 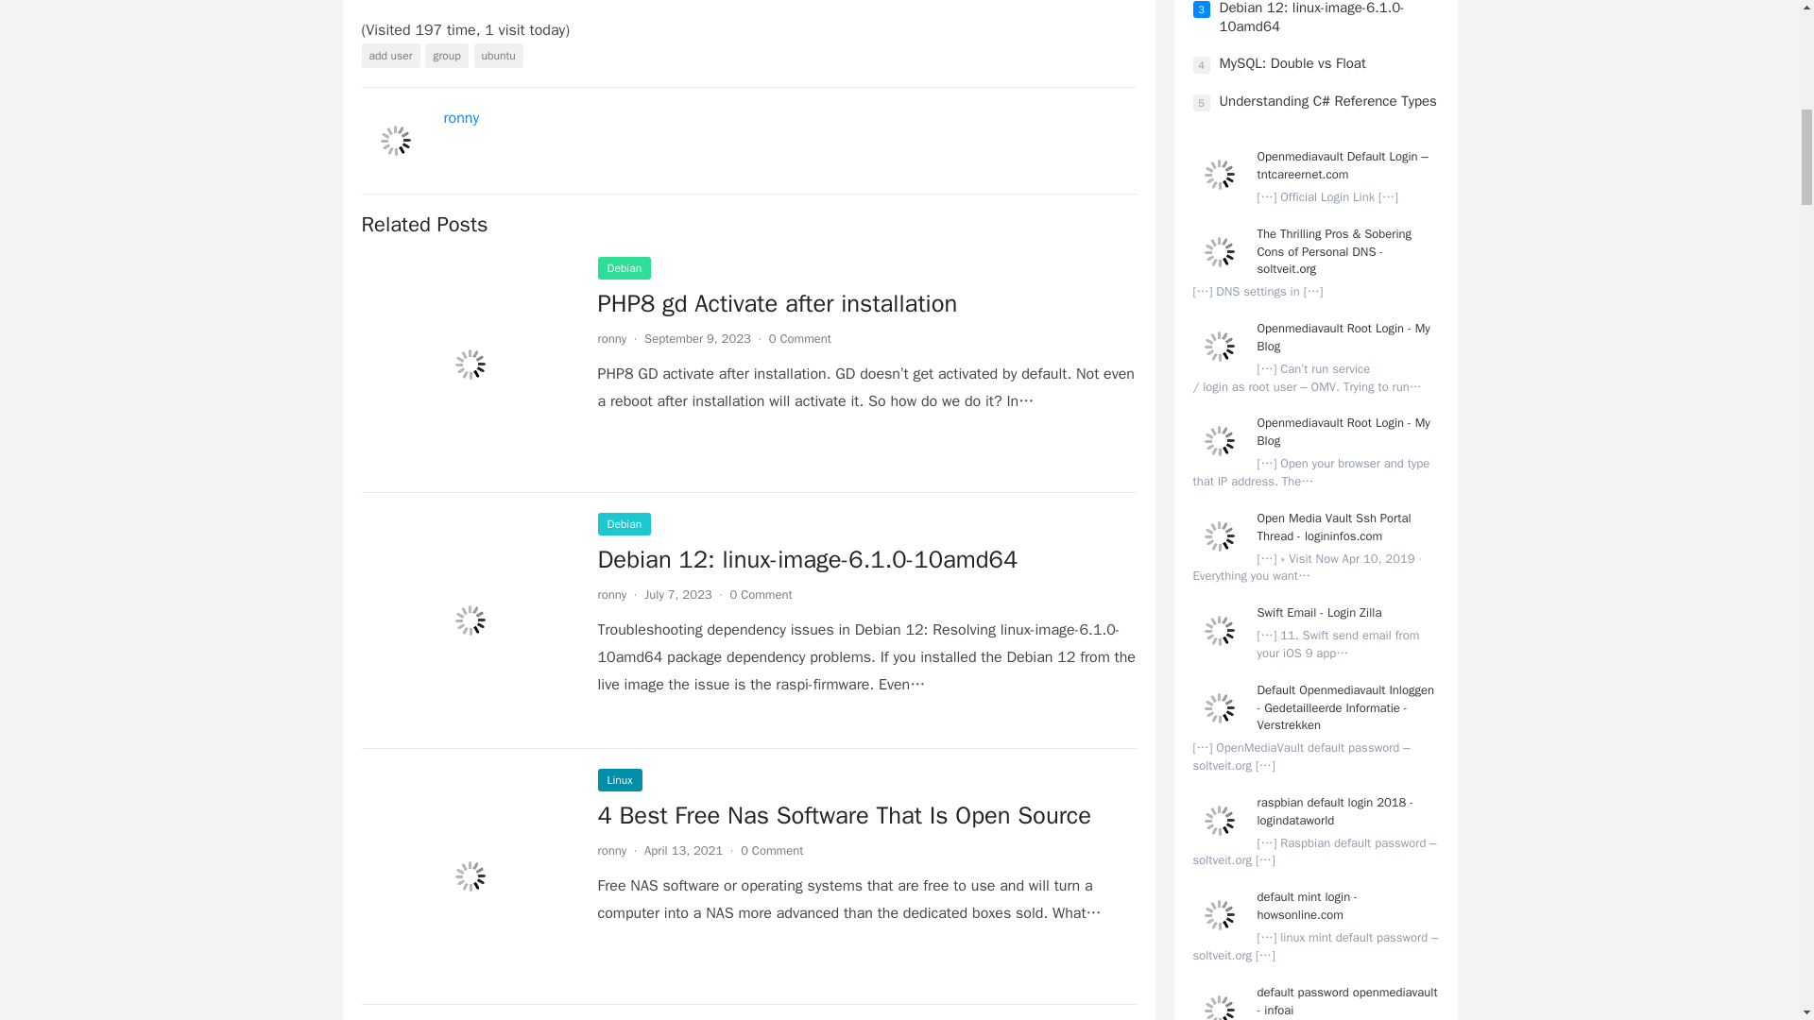 What do you see at coordinates (462, 117) in the screenshot?
I see `ronny` at bounding box center [462, 117].